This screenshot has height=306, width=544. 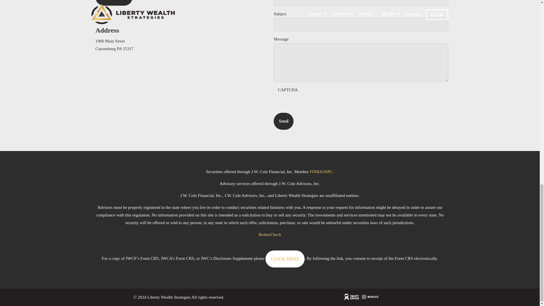 What do you see at coordinates (316, 172) in the screenshot?
I see `FINRA` at bounding box center [316, 172].